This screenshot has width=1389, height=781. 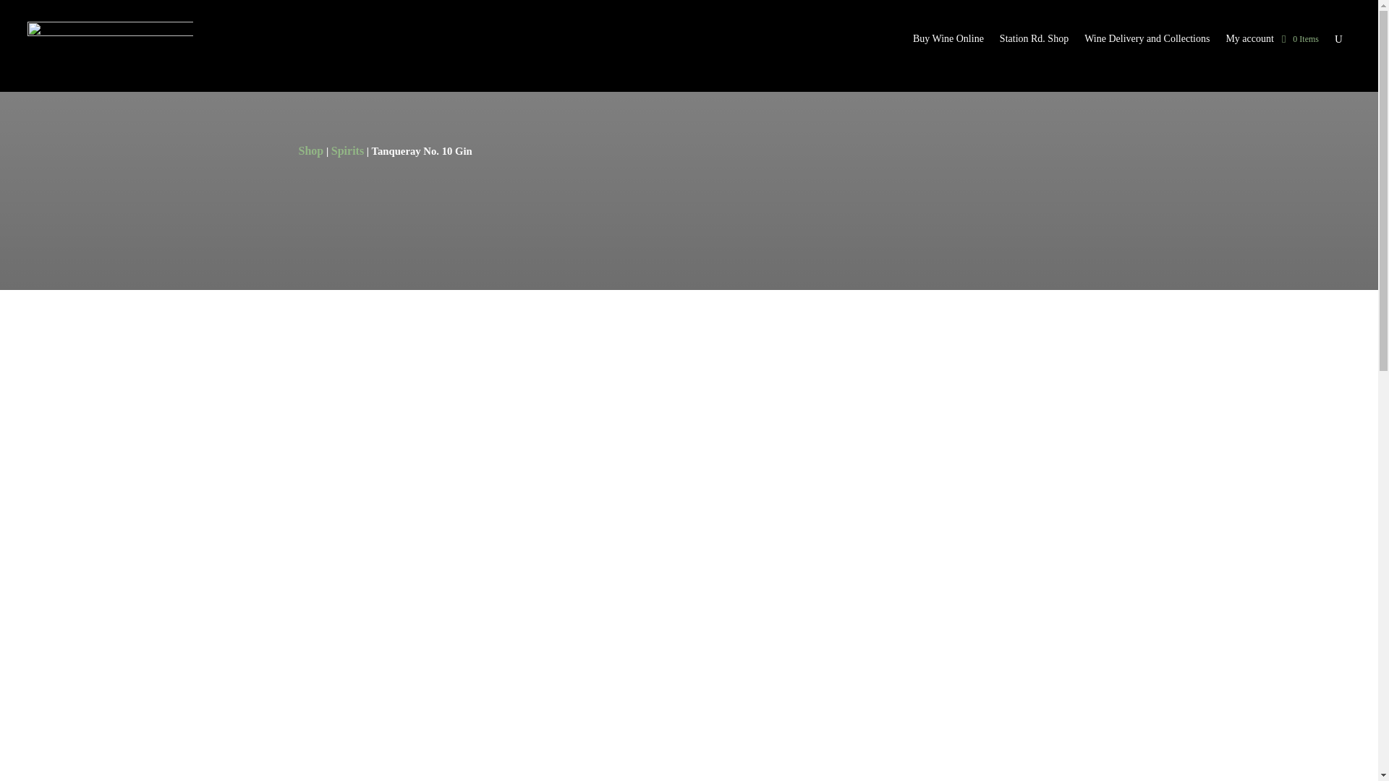 What do you see at coordinates (110, 48) in the screenshot?
I see `wine-shop-logo-simplified` at bounding box center [110, 48].